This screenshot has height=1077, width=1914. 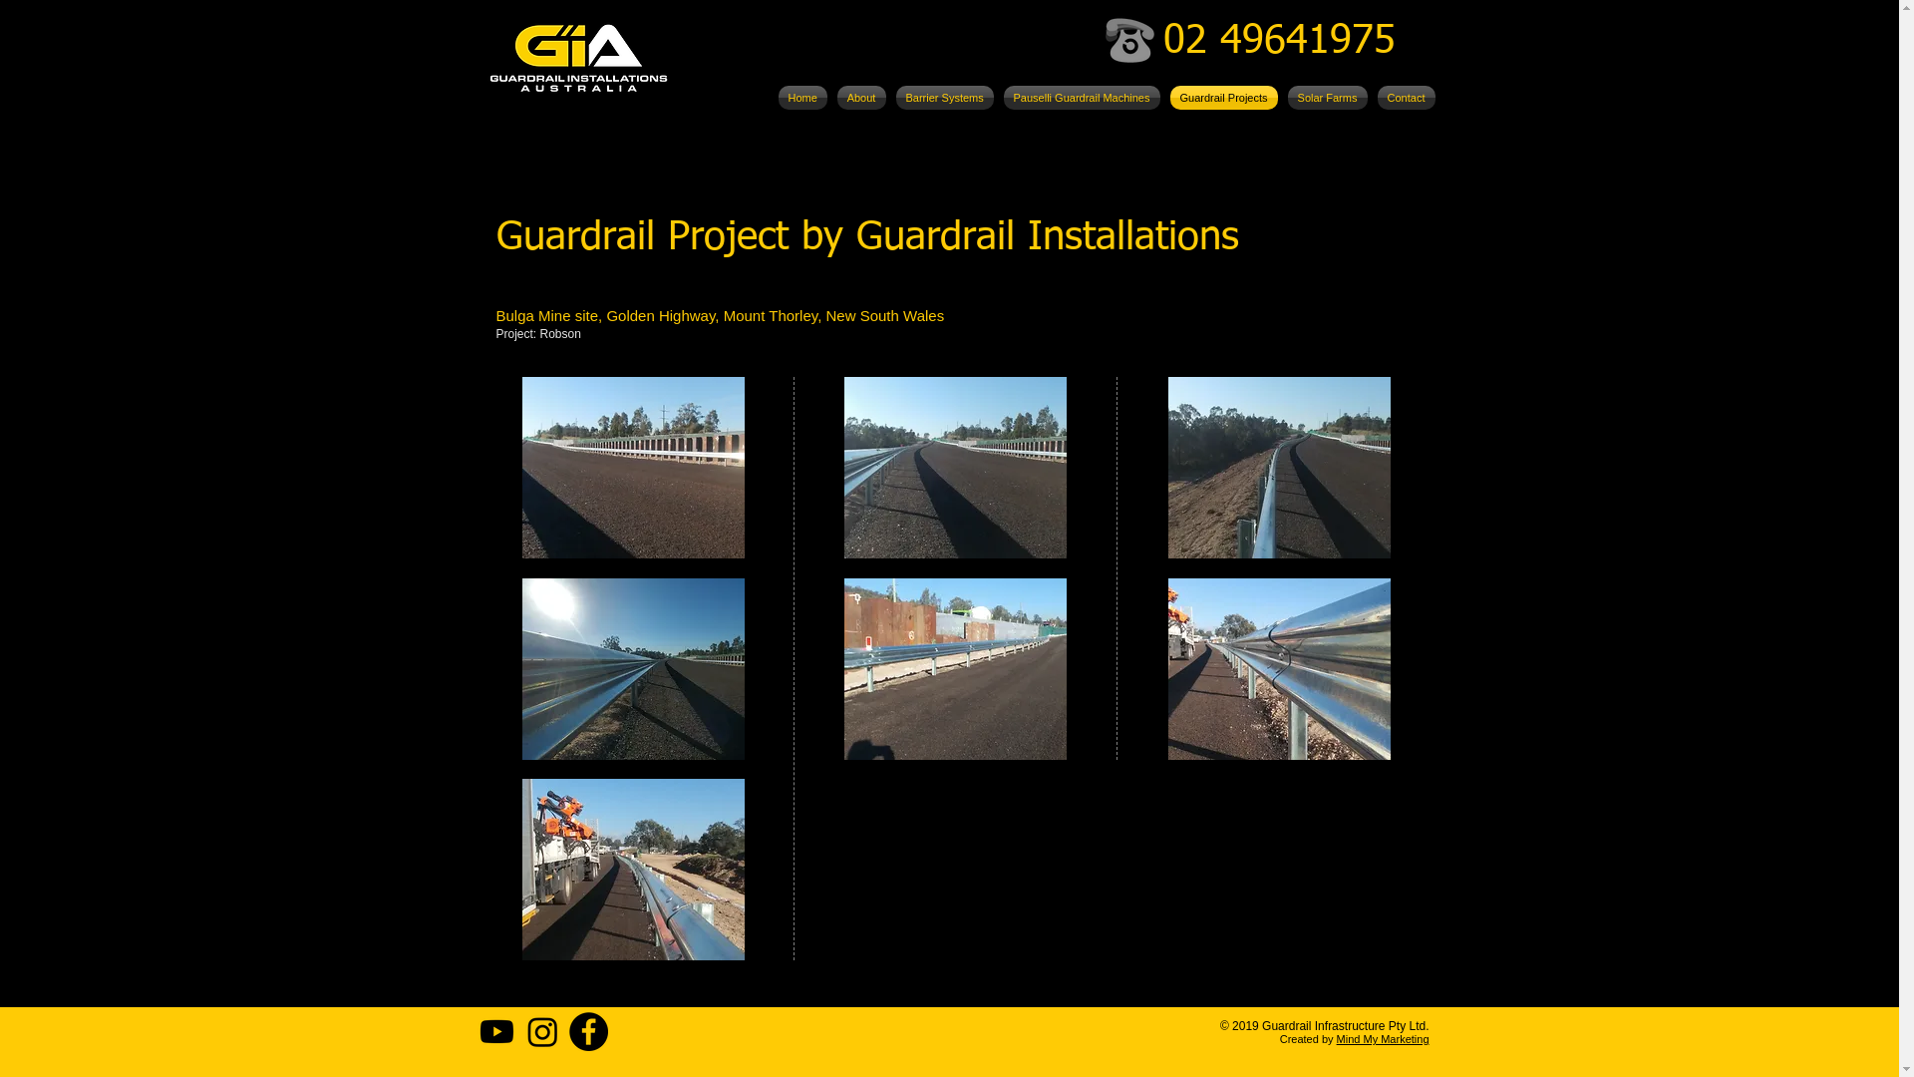 What do you see at coordinates (945, 98) in the screenshot?
I see `Barrier Systems` at bounding box center [945, 98].